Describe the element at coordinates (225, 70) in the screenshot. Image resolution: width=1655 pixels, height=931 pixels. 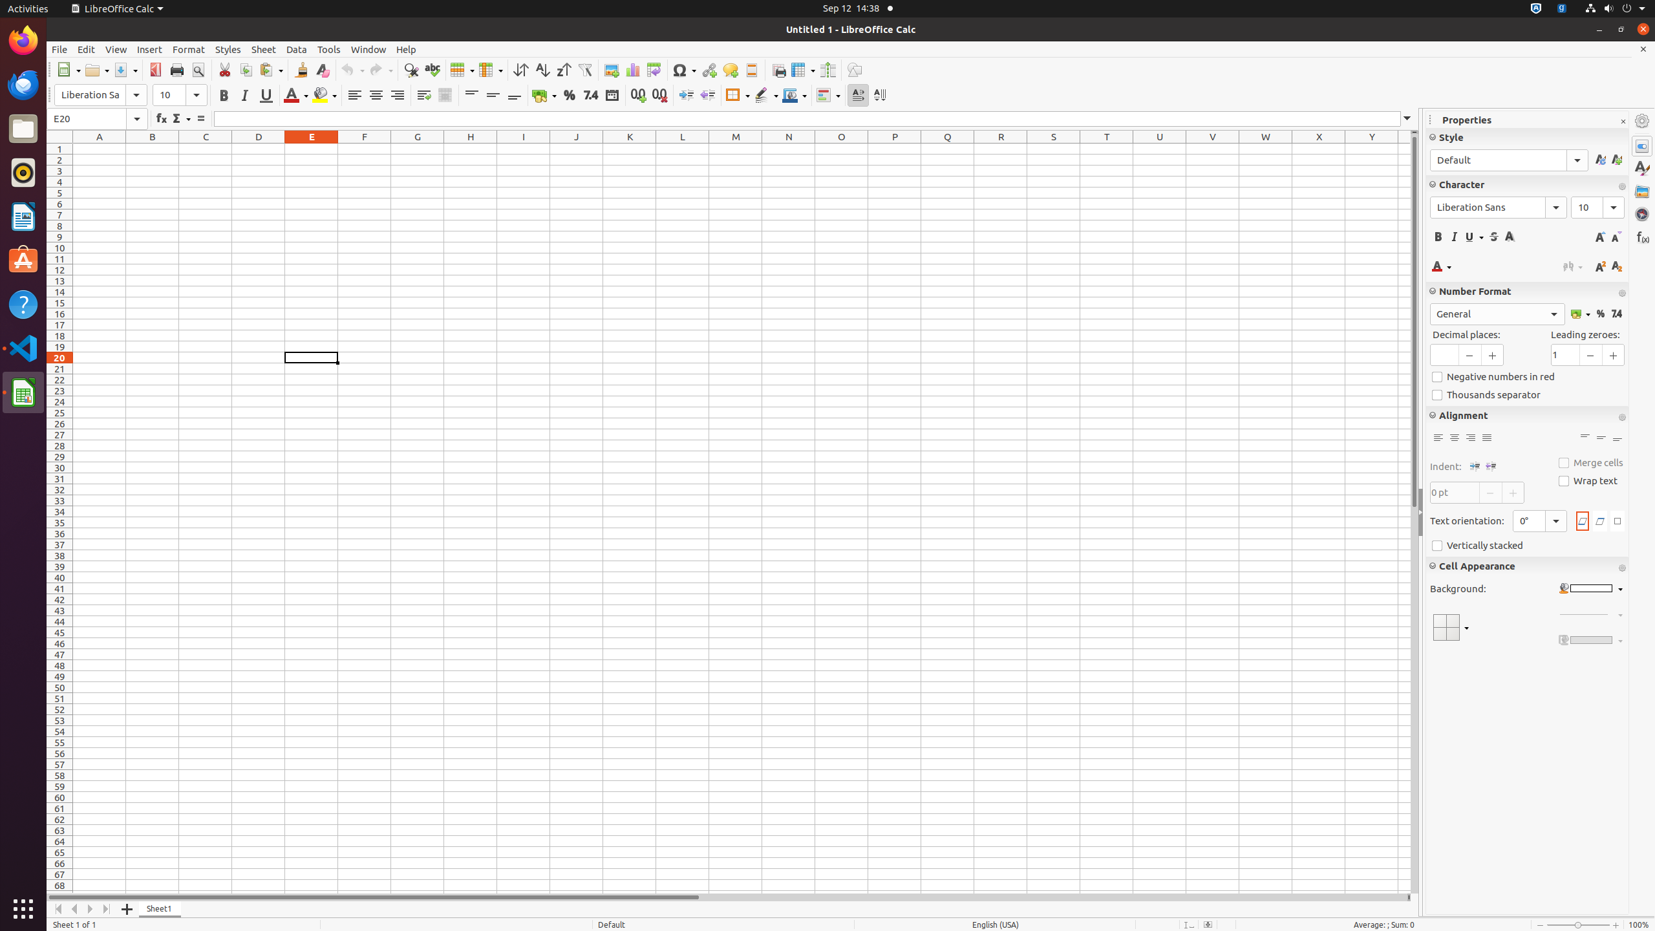
I see `Cut` at that location.